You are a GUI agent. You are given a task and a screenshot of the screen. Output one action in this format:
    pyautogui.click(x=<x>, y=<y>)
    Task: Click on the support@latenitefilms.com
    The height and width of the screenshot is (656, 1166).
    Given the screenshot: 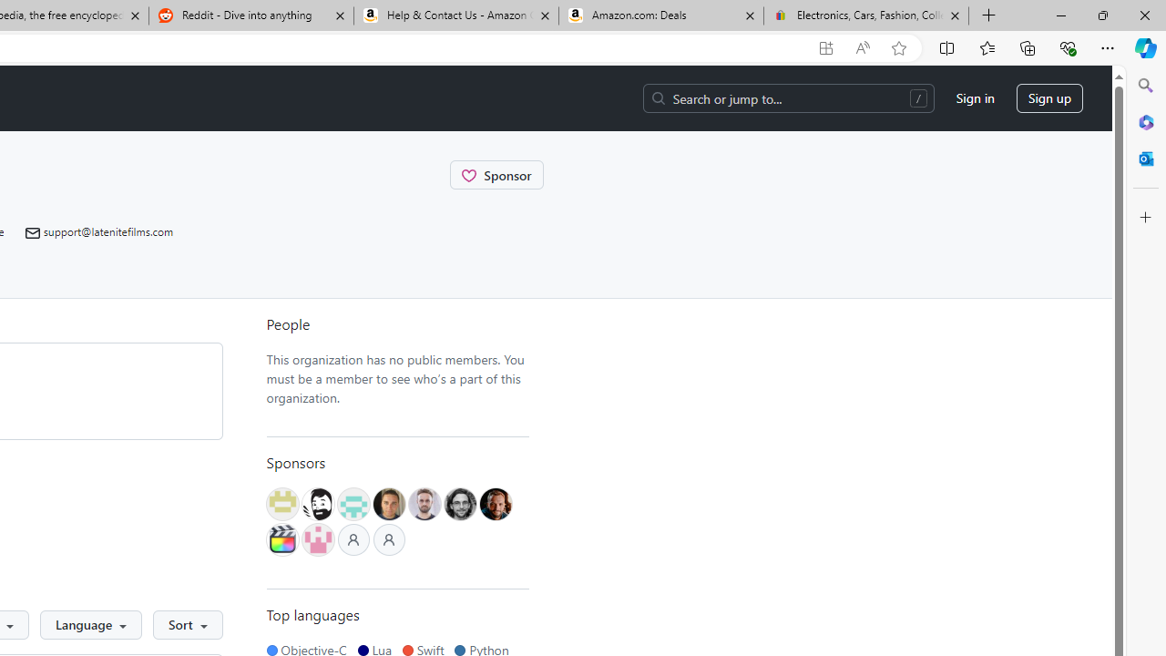 What is the action you would take?
    pyautogui.click(x=107, y=231)
    